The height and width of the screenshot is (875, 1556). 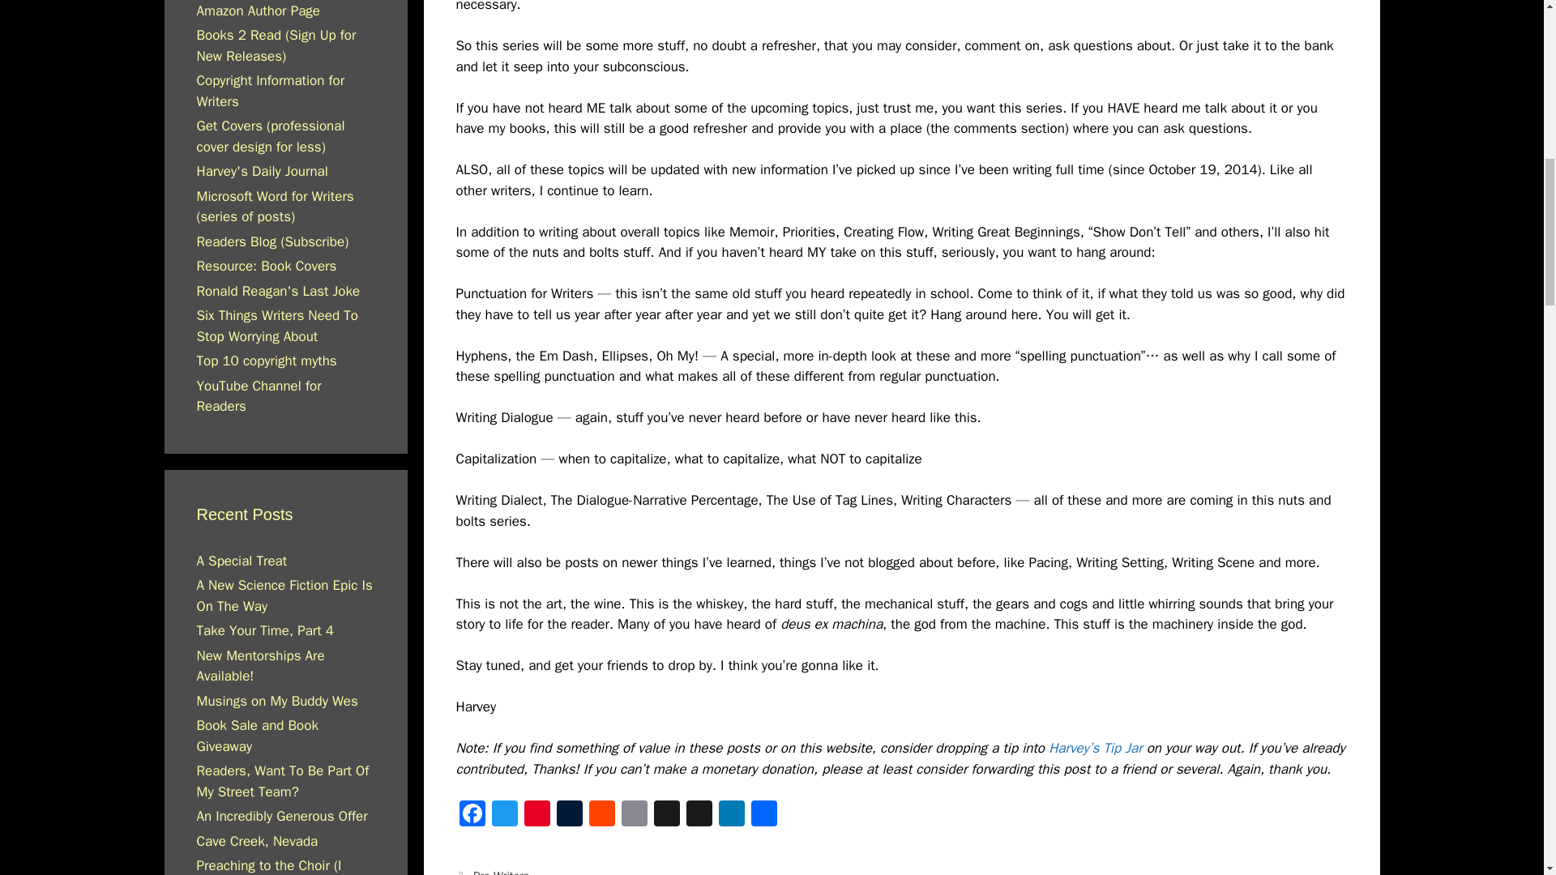 I want to click on LinkedIn, so click(x=730, y=816).